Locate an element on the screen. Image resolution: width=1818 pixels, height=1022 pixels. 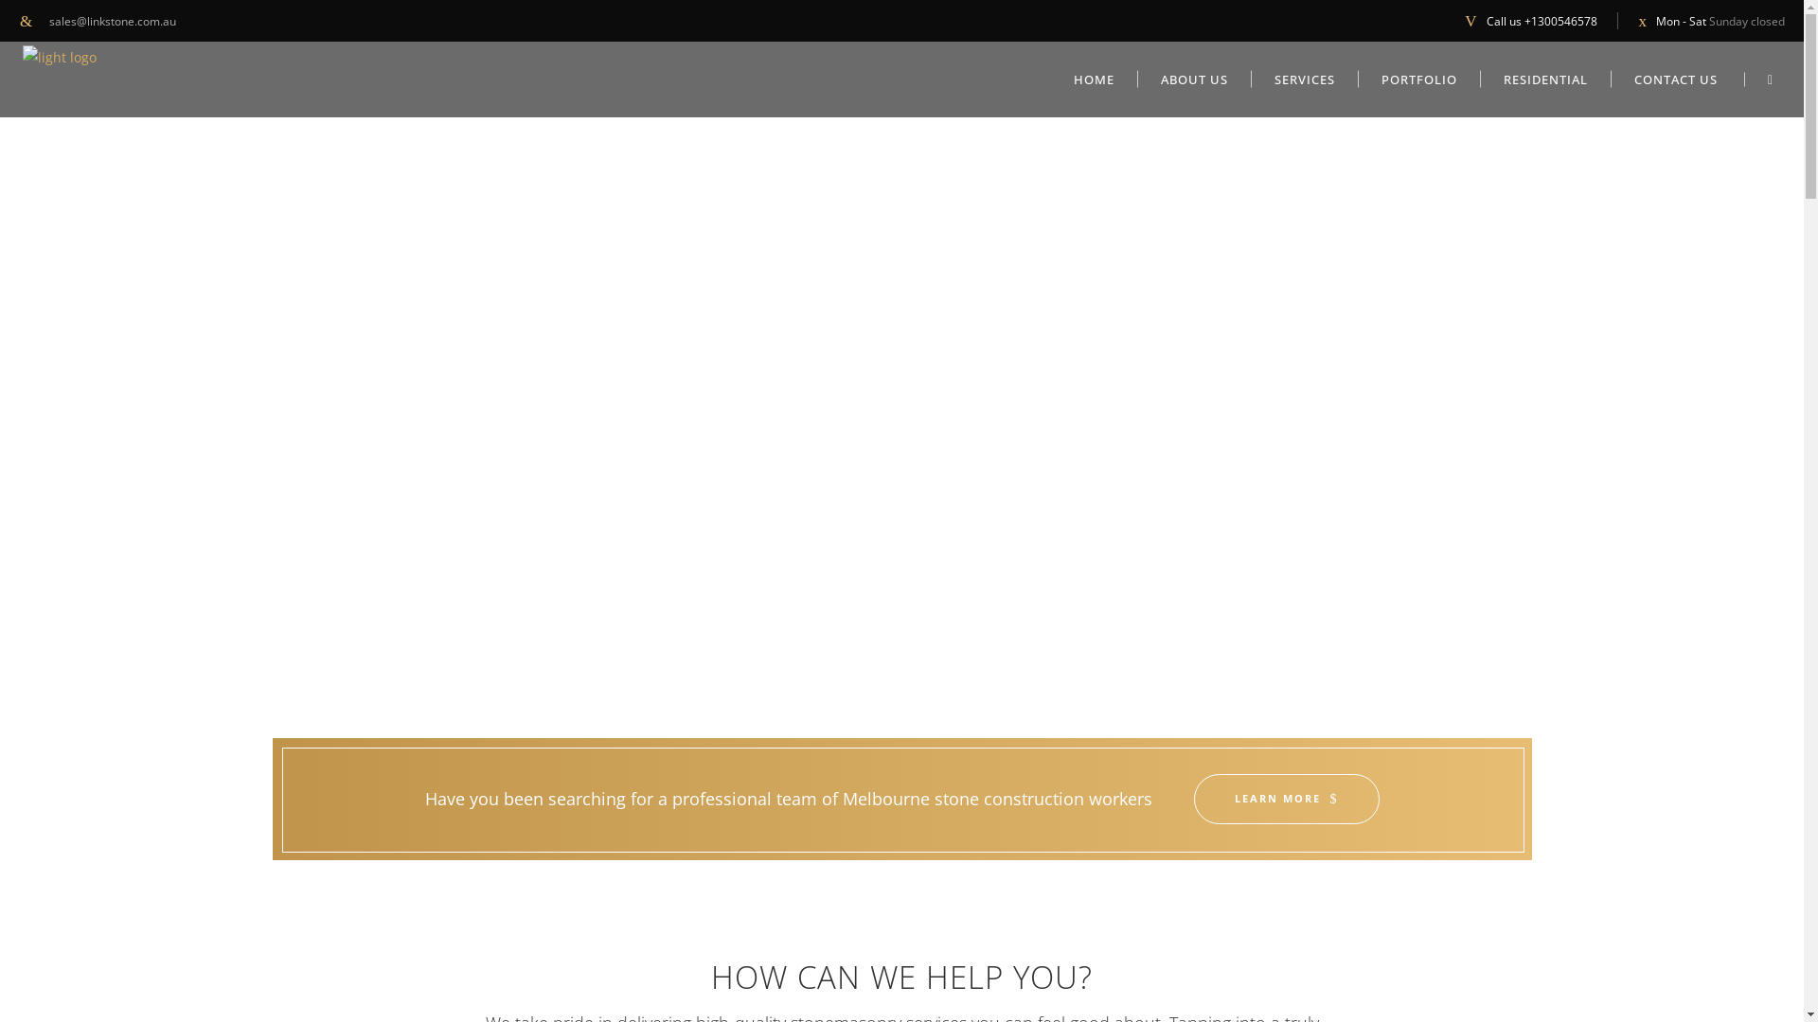
HOME is located at coordinates (1095, 79).